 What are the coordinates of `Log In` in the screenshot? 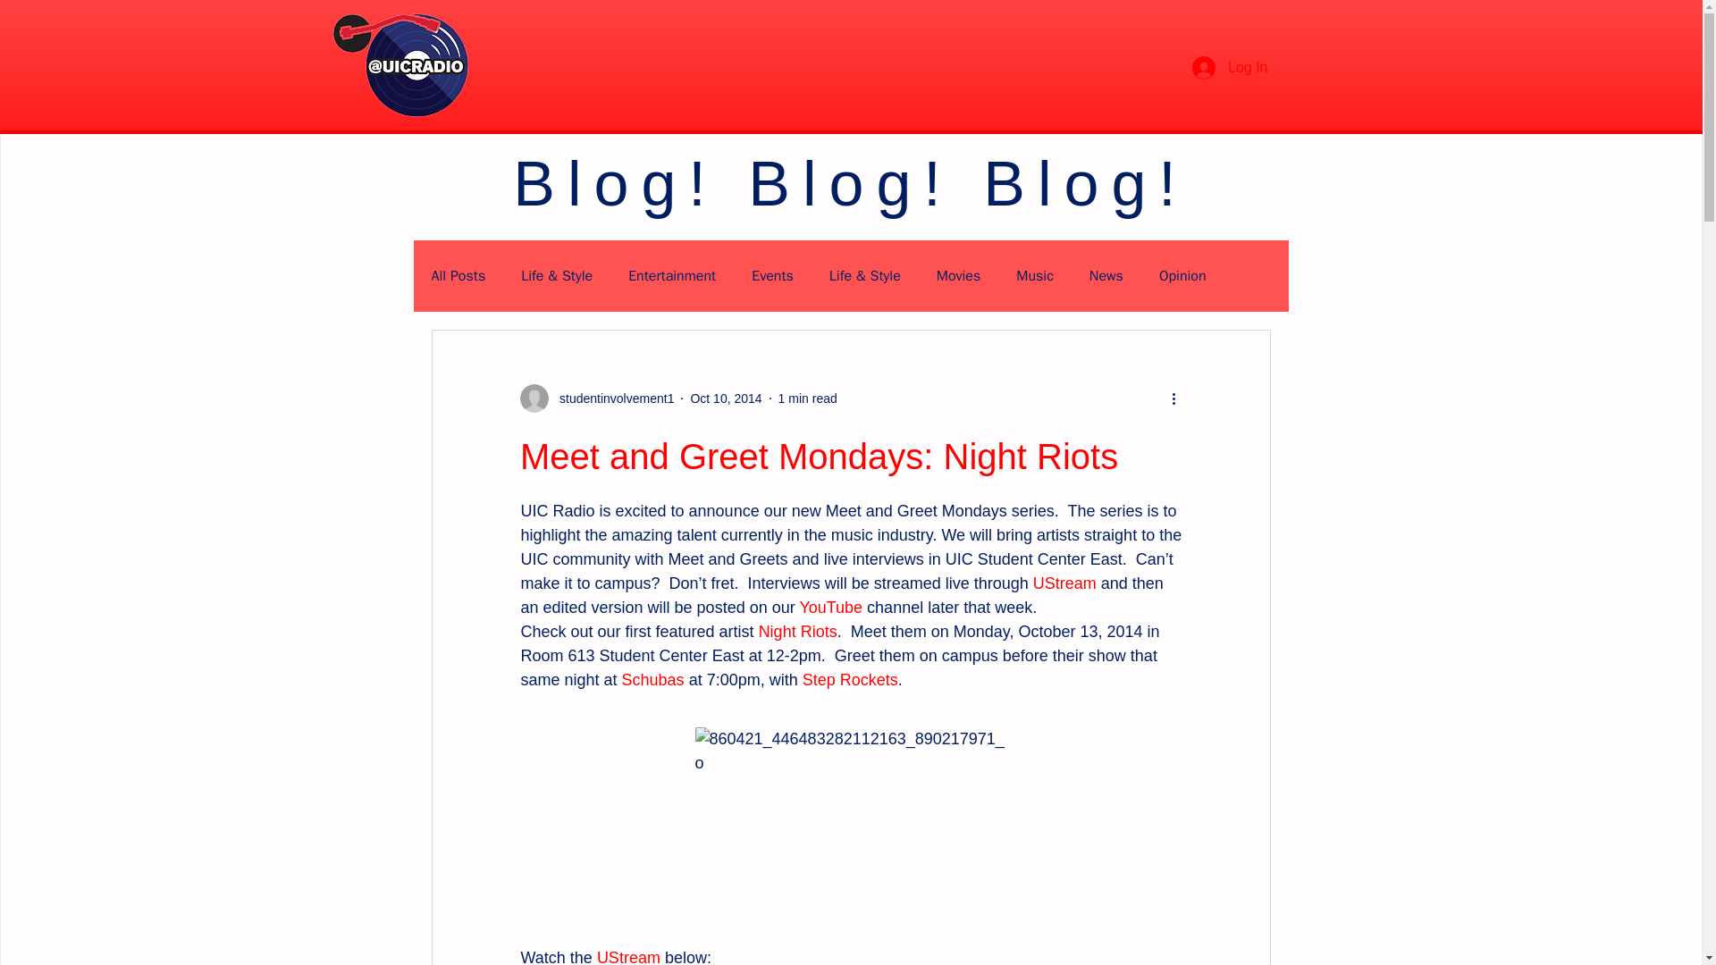 It's located at (1230, 68).